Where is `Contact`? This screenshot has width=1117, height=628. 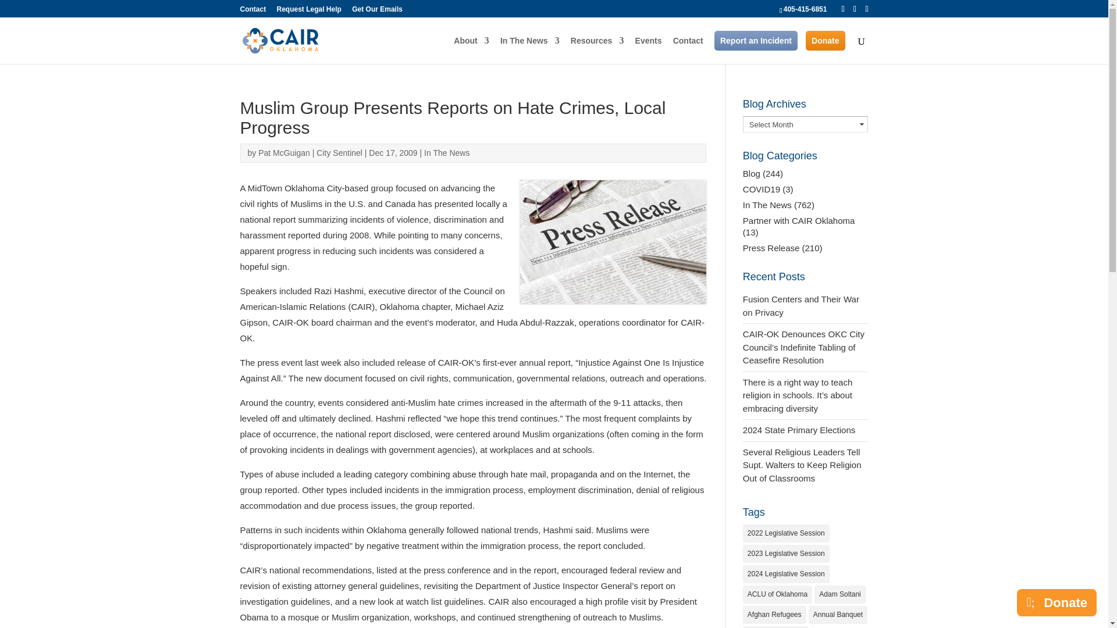 Contact is located at coordinates (252, 12).